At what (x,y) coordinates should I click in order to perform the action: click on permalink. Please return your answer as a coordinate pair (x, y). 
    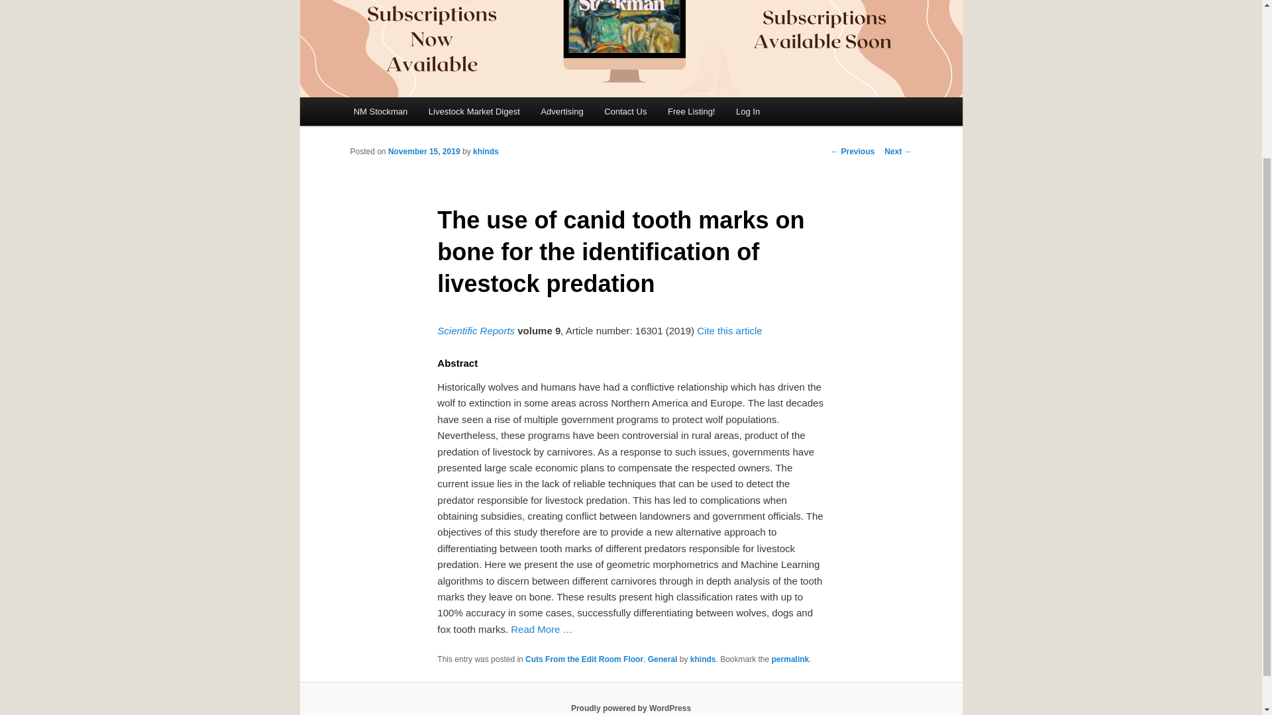
    Looking at the image, I should click on (790, 659).